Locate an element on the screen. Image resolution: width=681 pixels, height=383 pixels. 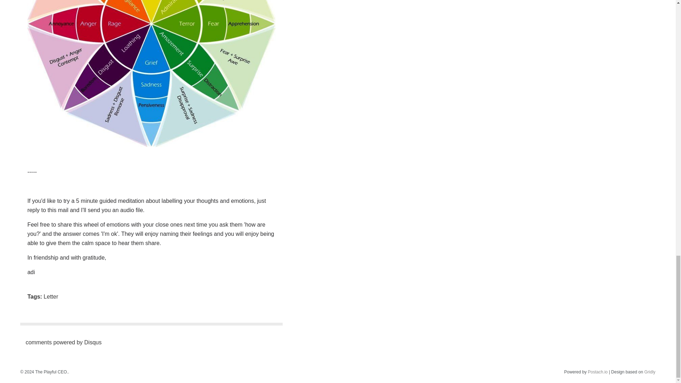
Letter is located at coordinates (50, 296).